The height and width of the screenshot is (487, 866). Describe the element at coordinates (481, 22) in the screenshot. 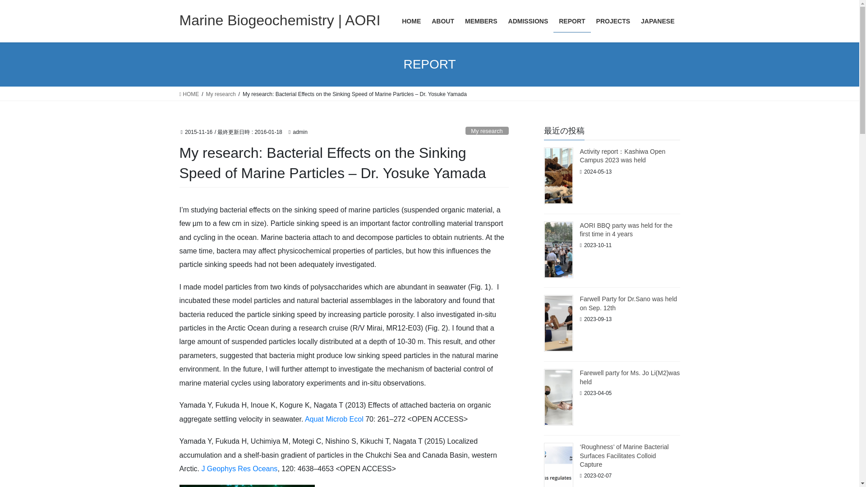

I see `MEMBERS` at that location.